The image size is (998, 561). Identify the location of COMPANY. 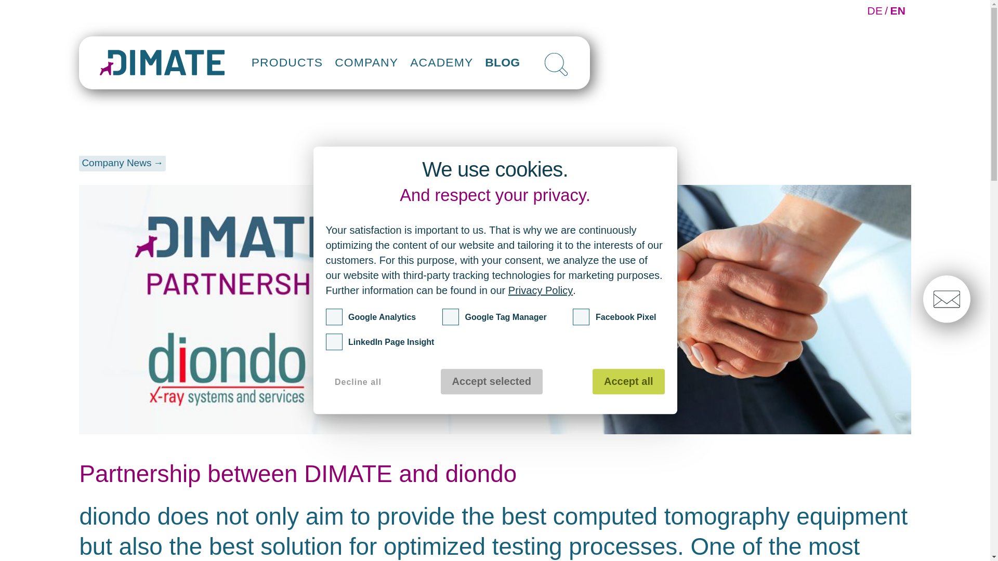
(366, 35).